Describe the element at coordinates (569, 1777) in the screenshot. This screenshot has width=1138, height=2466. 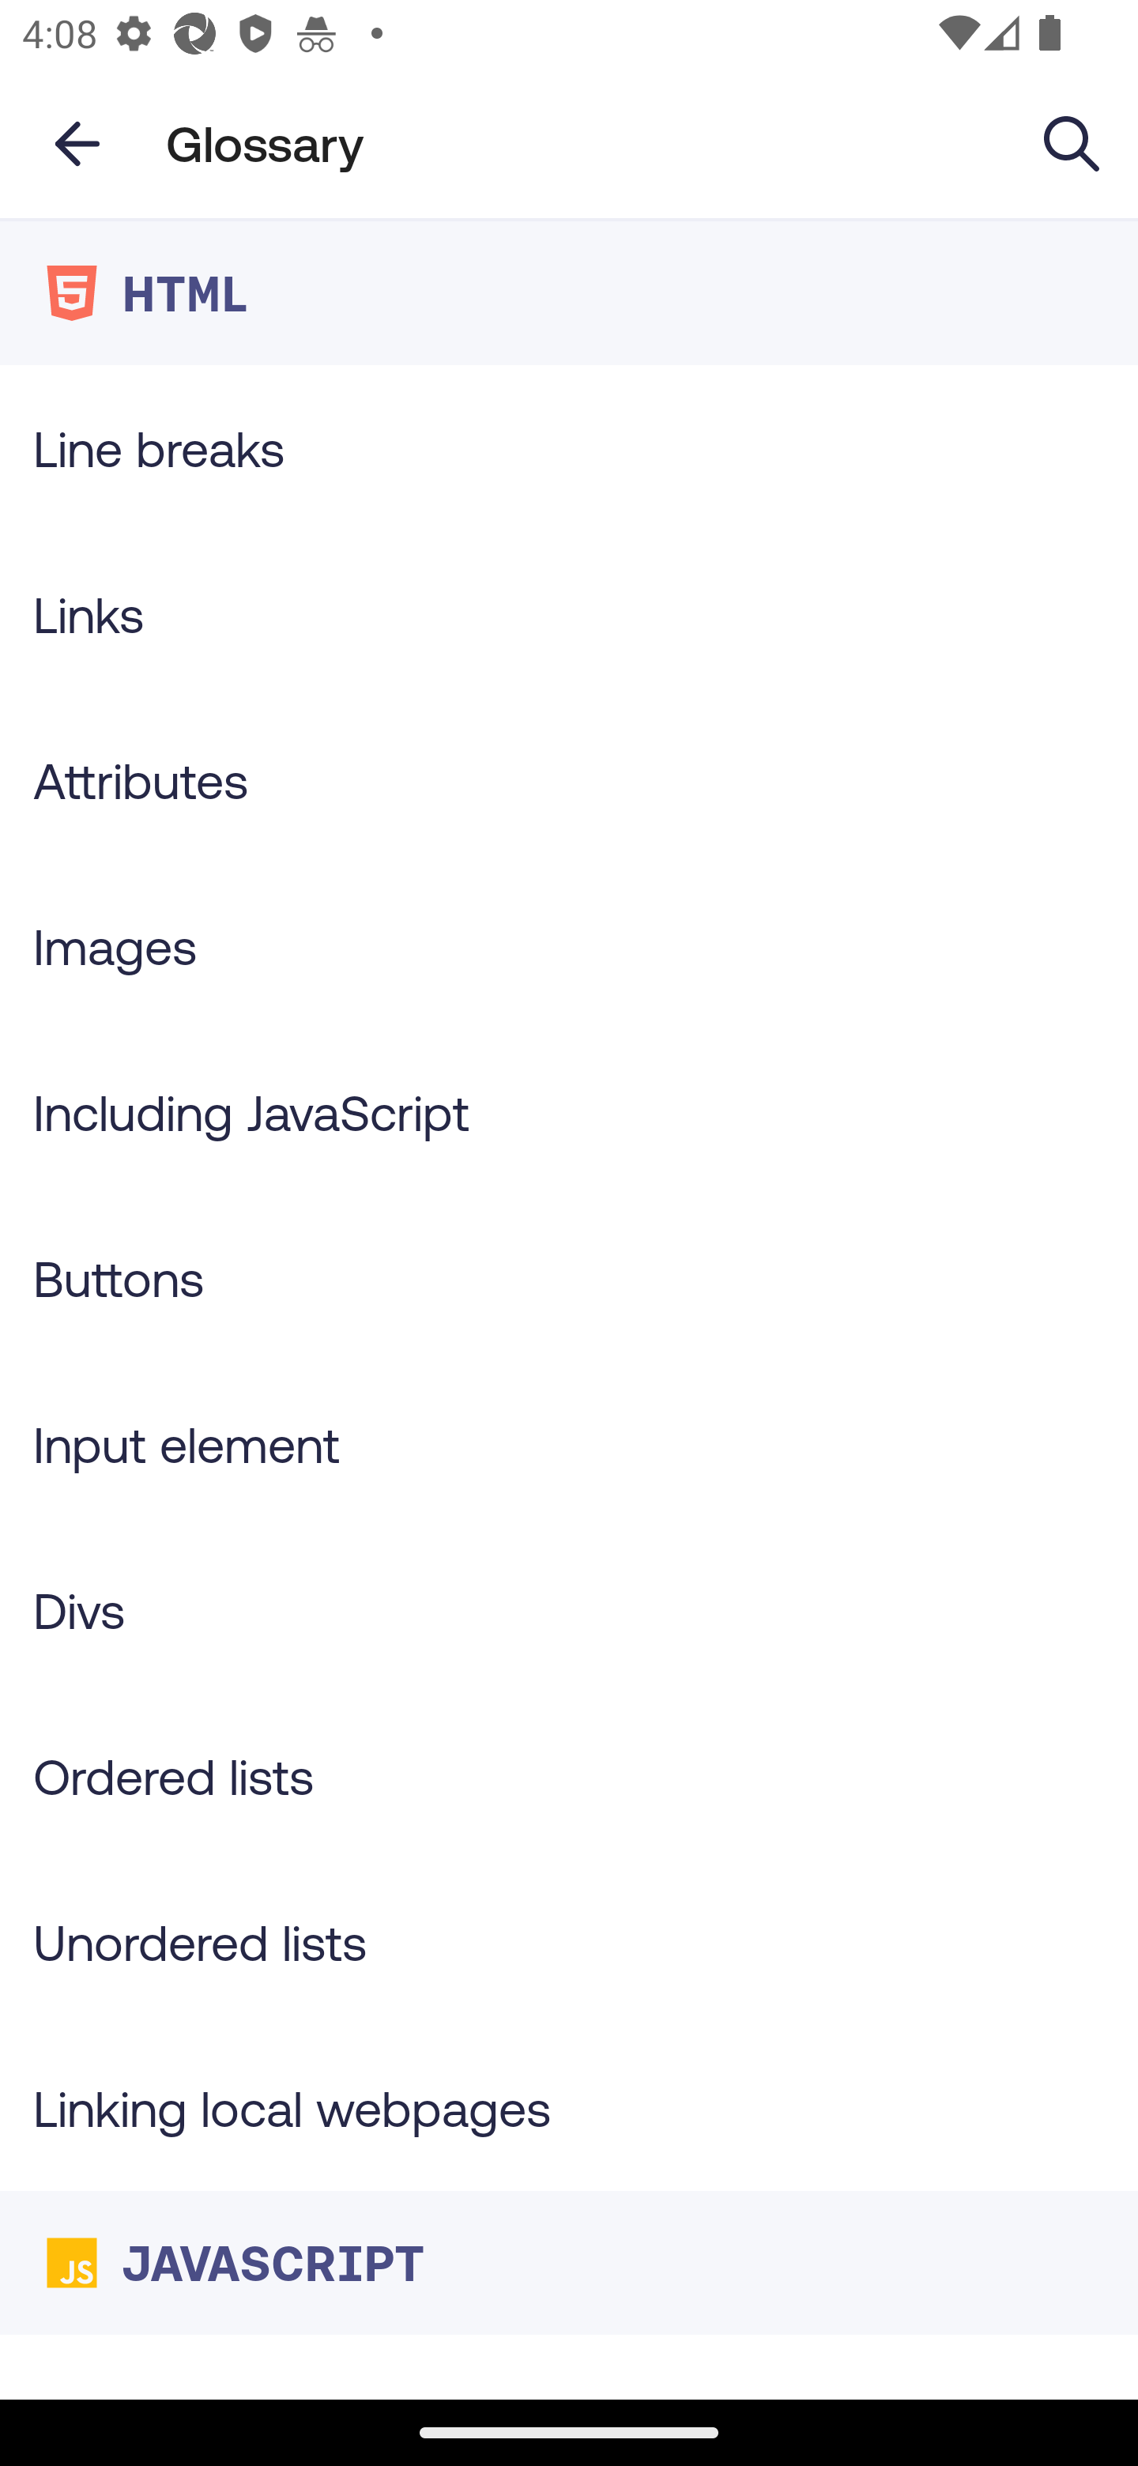
I see `Ordered lists` at that location.